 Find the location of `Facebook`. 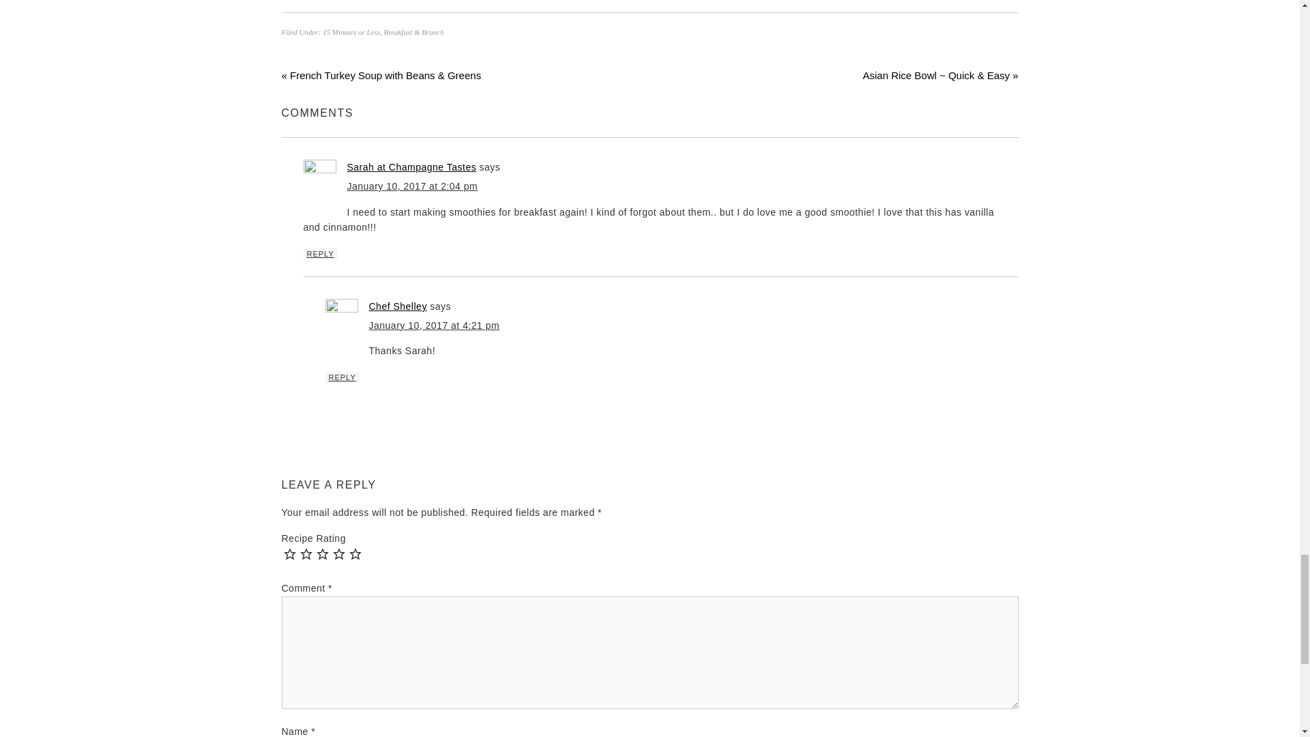

Facebook is located at coordinates (583, 3).